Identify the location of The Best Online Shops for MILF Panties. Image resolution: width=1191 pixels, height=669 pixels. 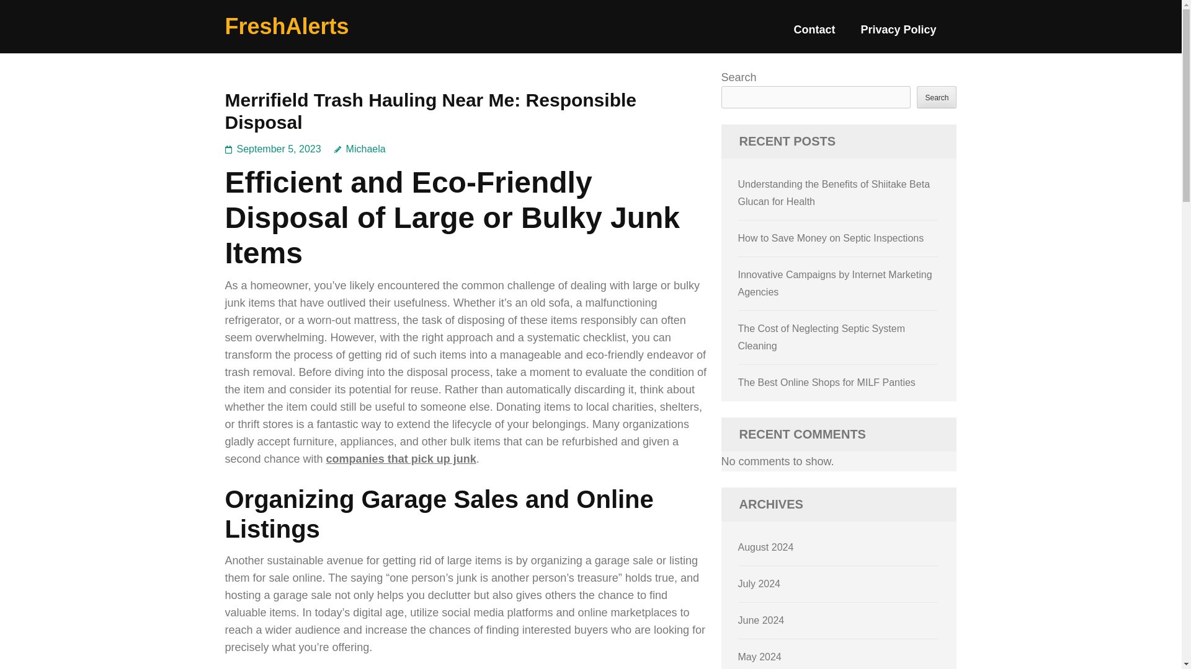
(827, 383).